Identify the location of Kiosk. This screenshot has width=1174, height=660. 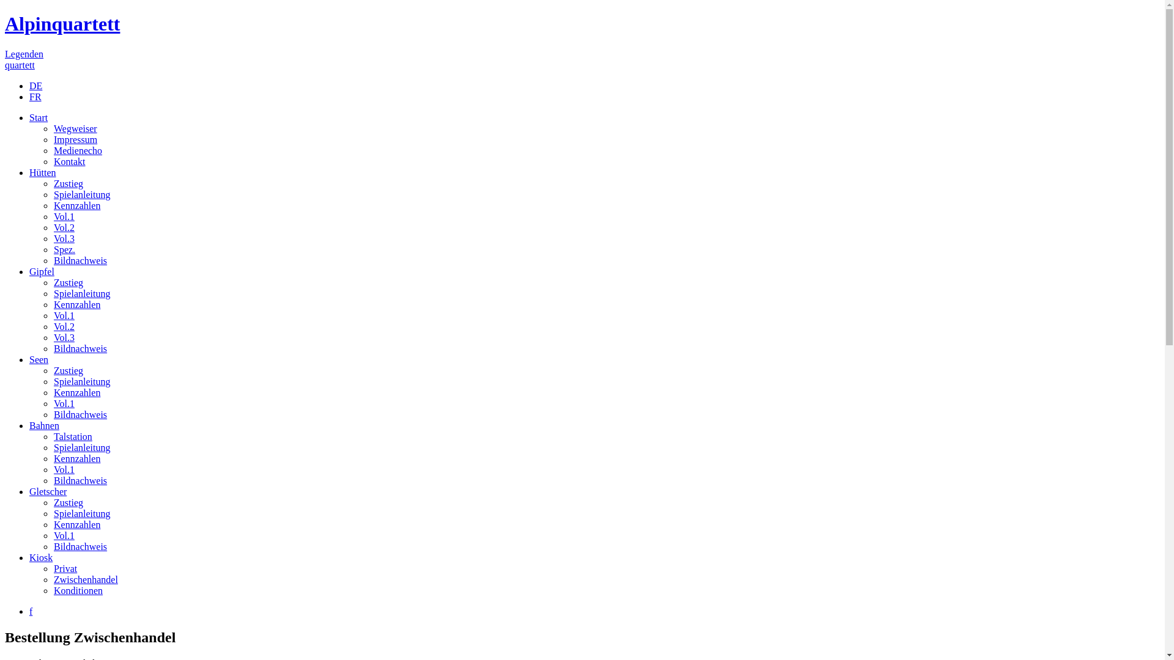
(41, 557).